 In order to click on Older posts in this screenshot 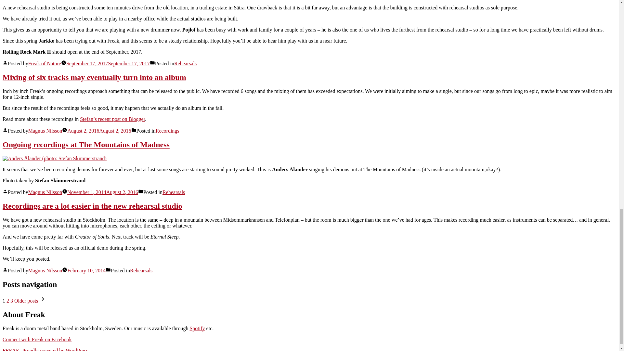, I will do `click(30, 301)`.